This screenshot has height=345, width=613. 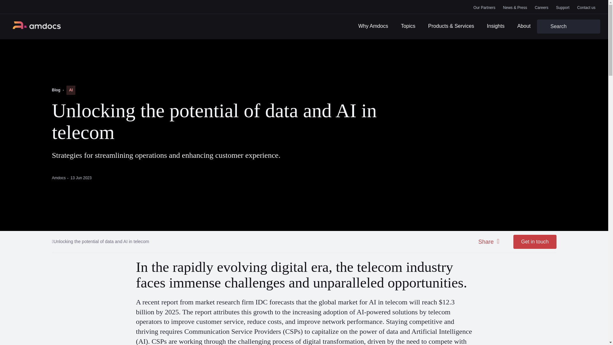 What do you see at coordinates (484, 7) in the screenshot?
I see `Our Partners` at bounding box center [484, 7].